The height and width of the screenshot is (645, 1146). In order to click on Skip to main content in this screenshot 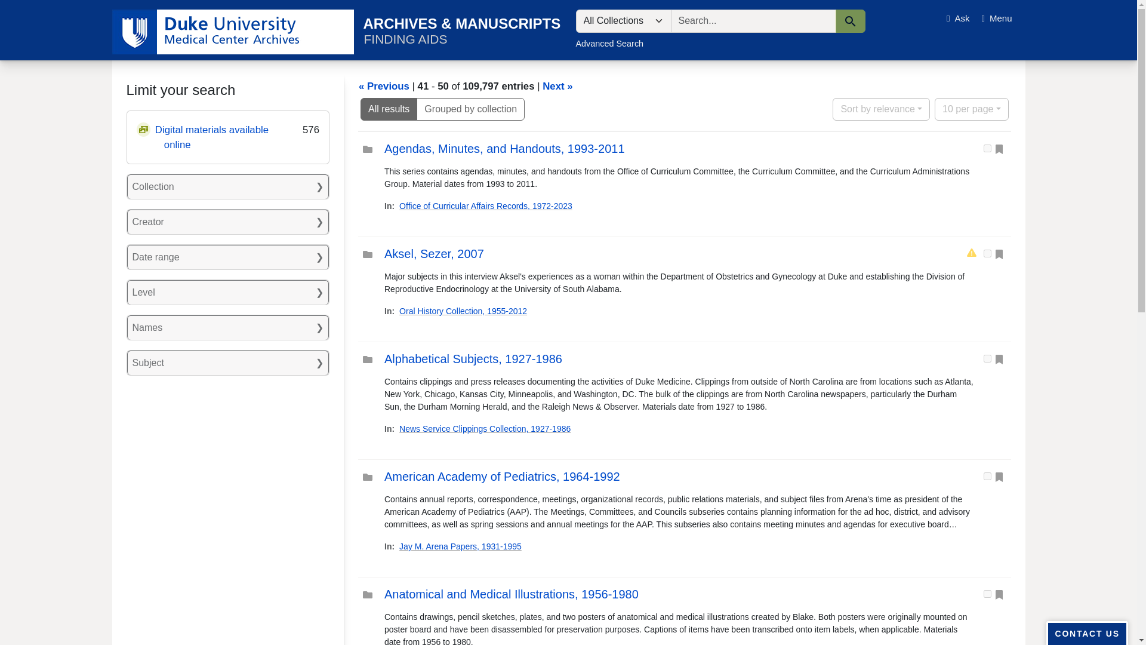, I will do `click(32, 7)`.